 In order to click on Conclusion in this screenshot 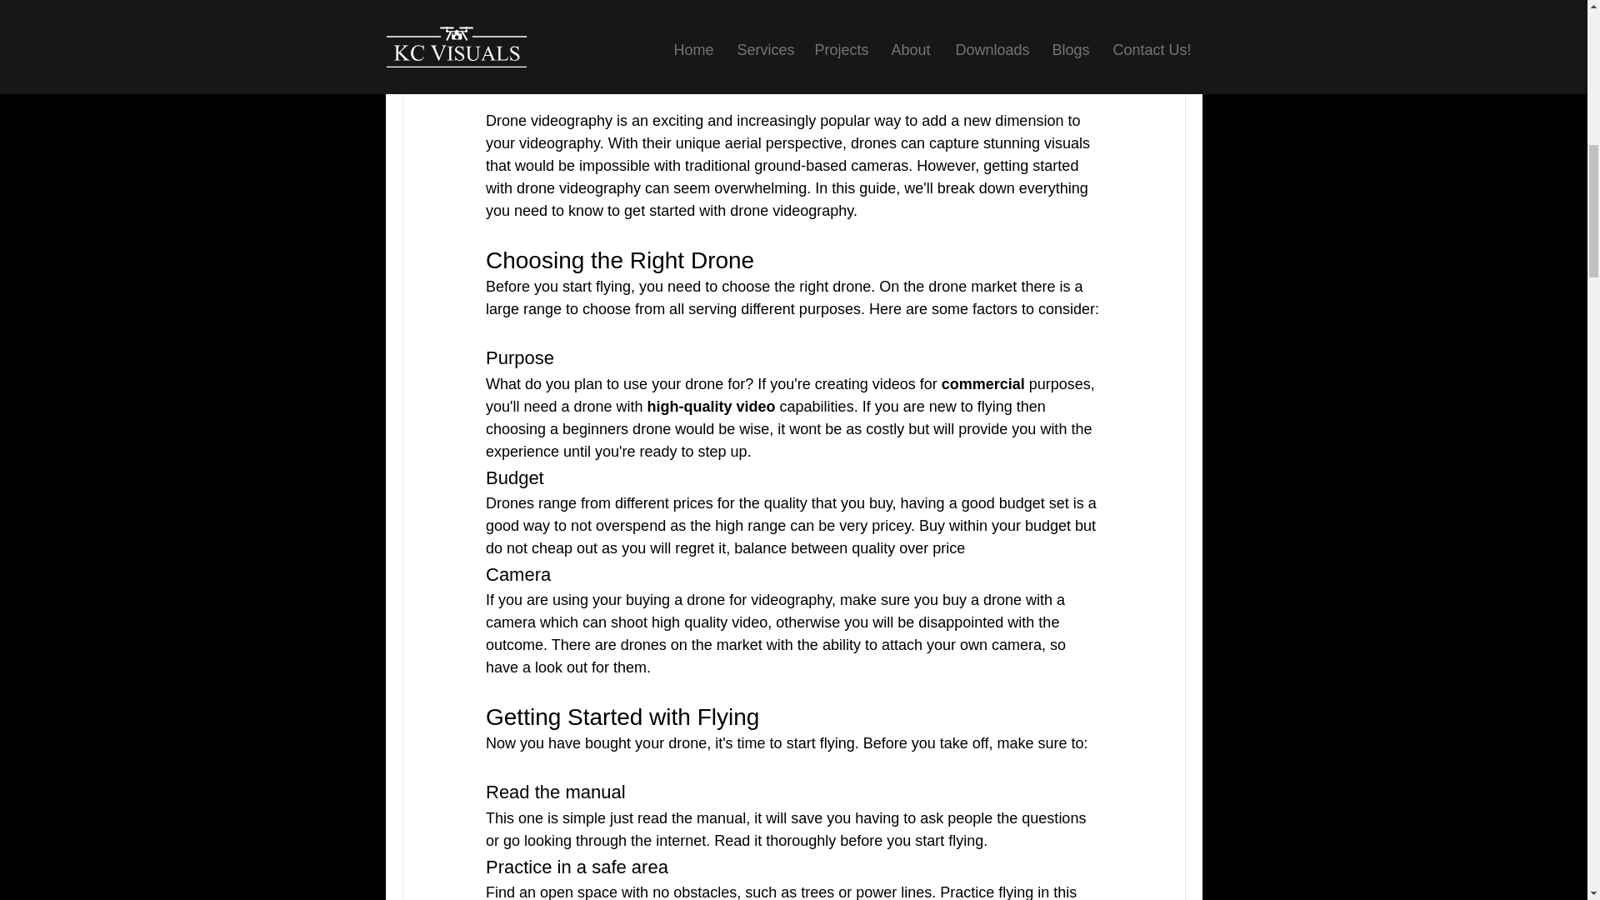, I will do `click(552, 53)`.